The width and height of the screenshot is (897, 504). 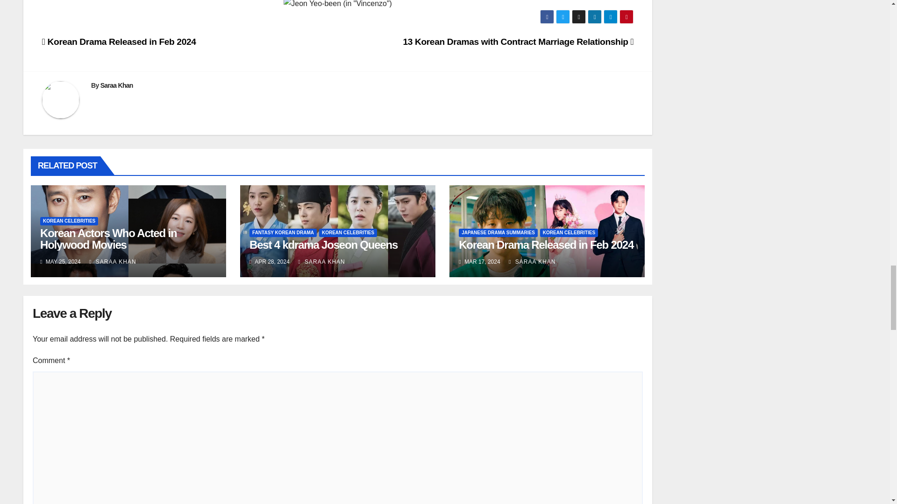 I want to click on Korean Actors Who Acted in Holywood Movies, so click(x=108, y=239).